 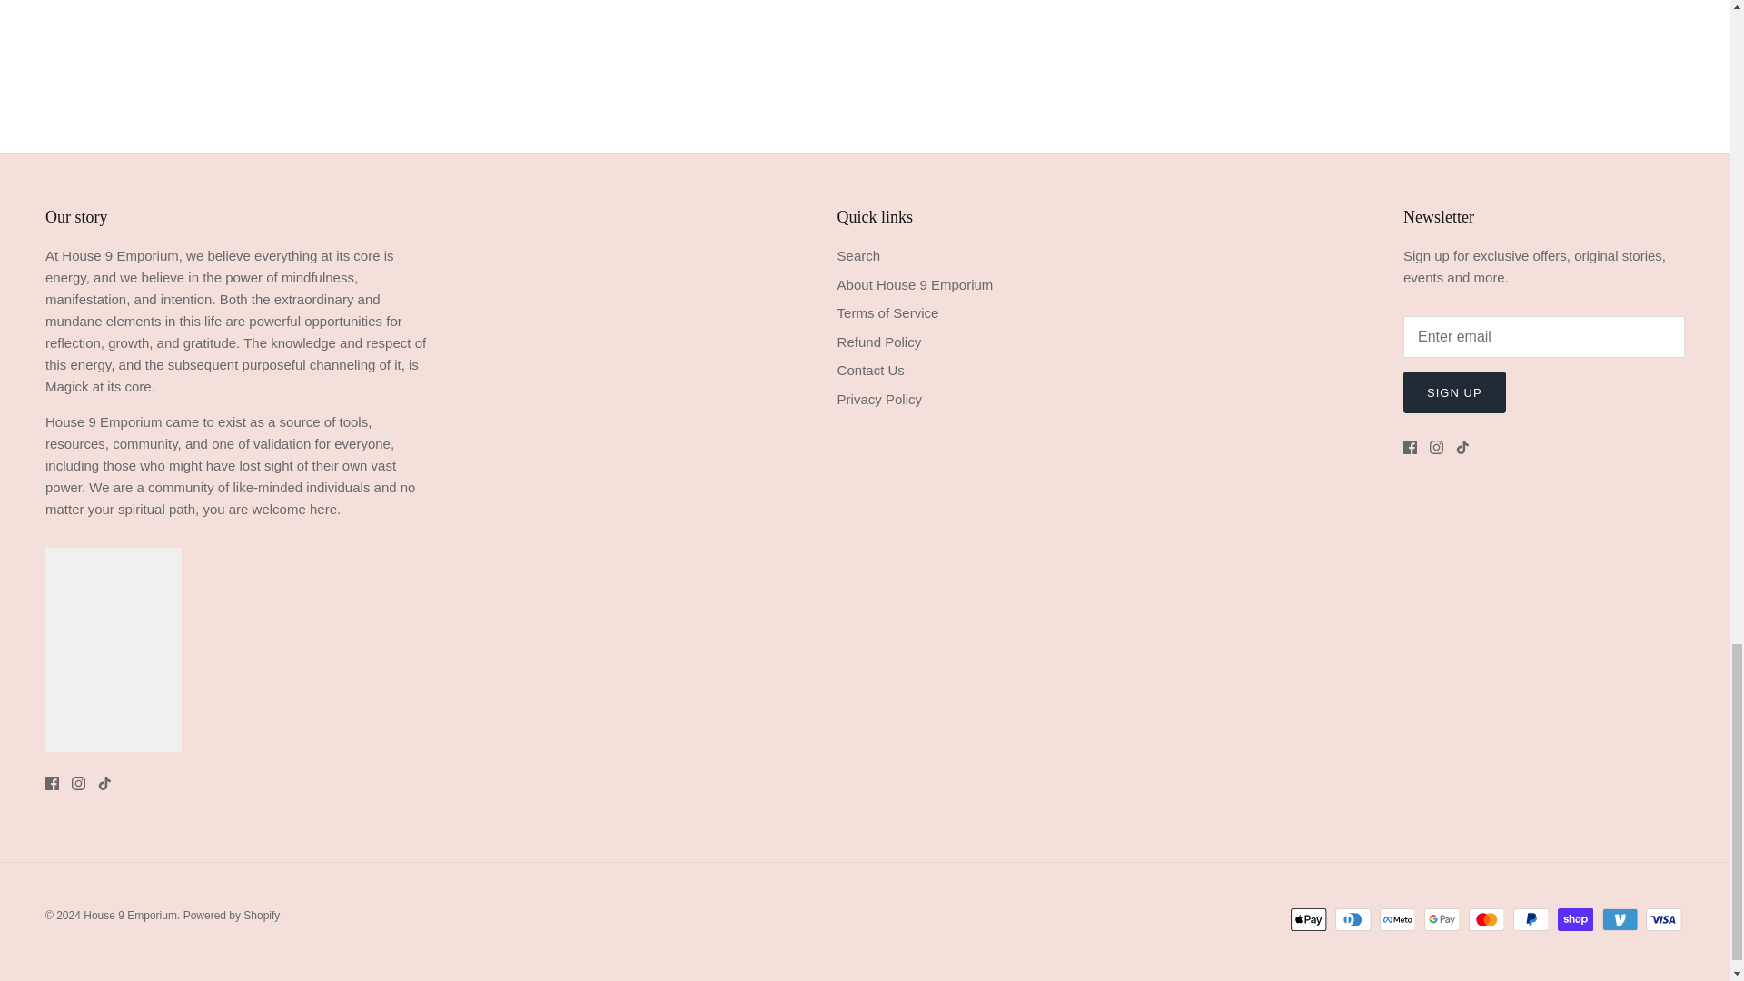 I want to click on Google Pay, so click(x=1442, y=919).